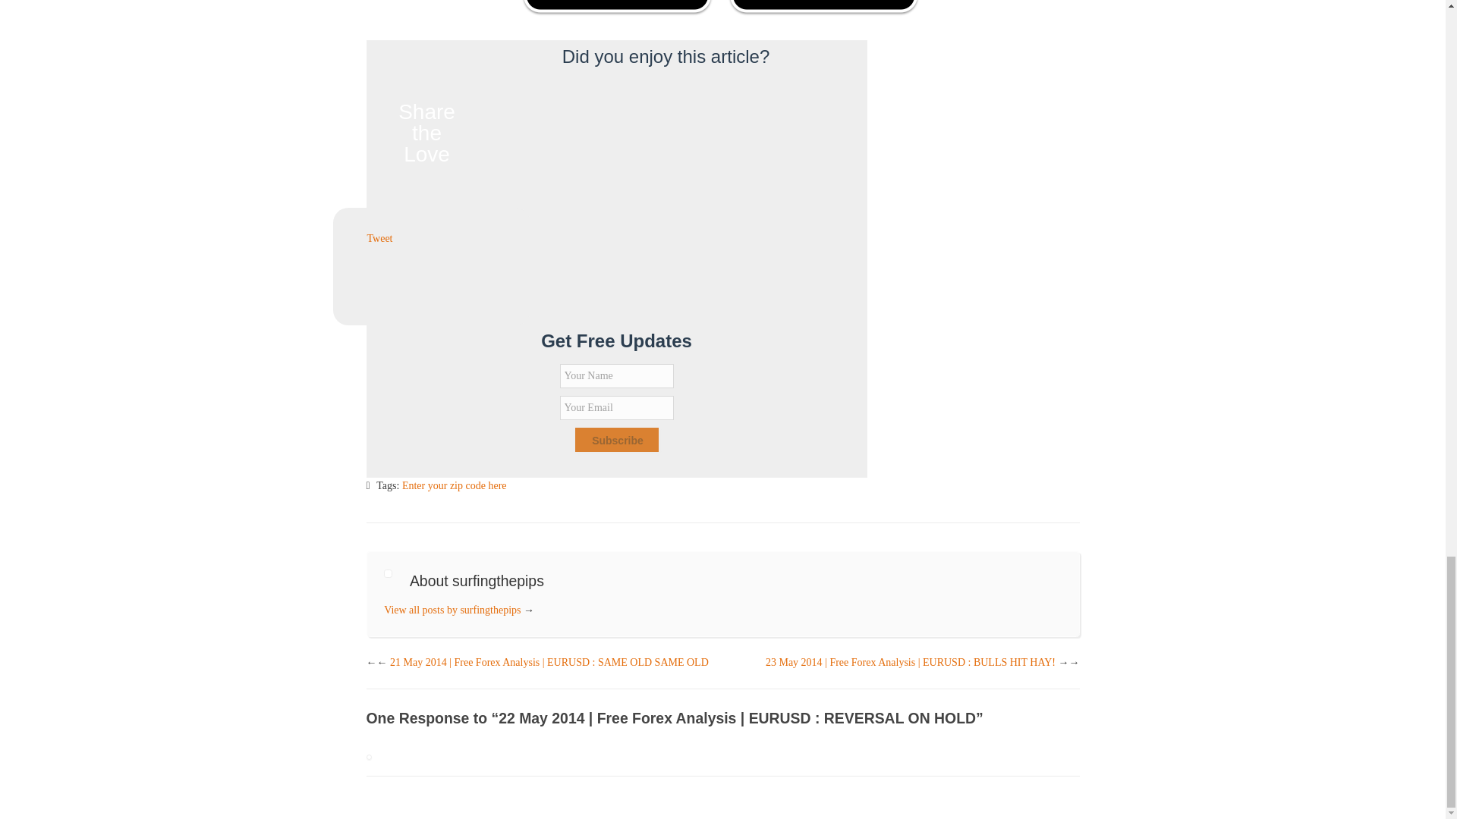  What do you see at coordinates (722, 11) in the screenshot?
I see `go pro surfingthepips` at bounding box center [722, 11].